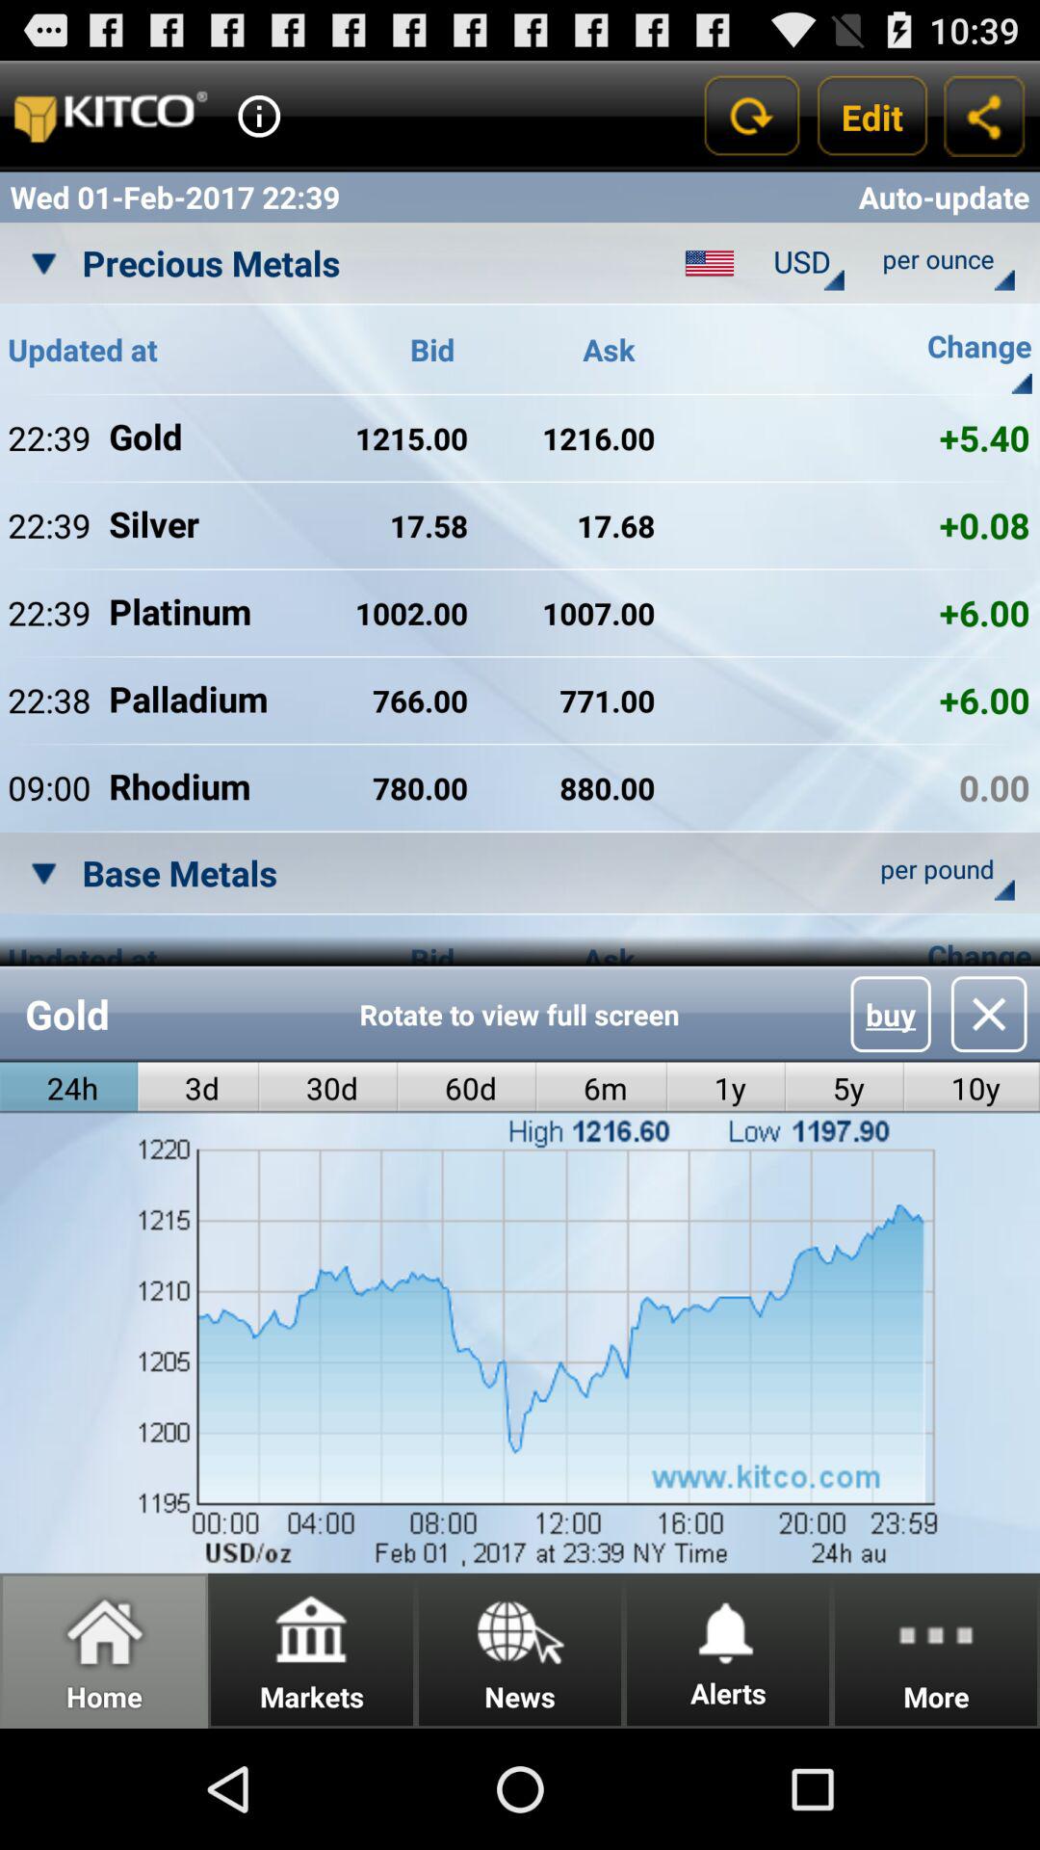 The image size is (1040, 1850). Describe the element at coordinates (751, 116) in the screenshot. I see `refresh page` at that location.